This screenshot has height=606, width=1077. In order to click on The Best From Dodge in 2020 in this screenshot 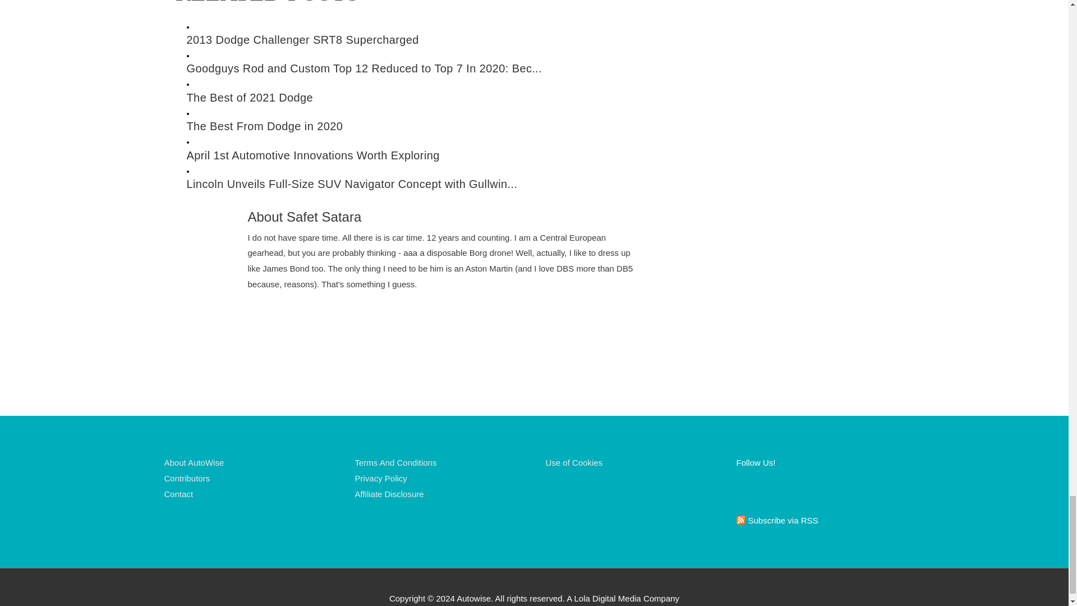, I will do `click(416, 126)`.